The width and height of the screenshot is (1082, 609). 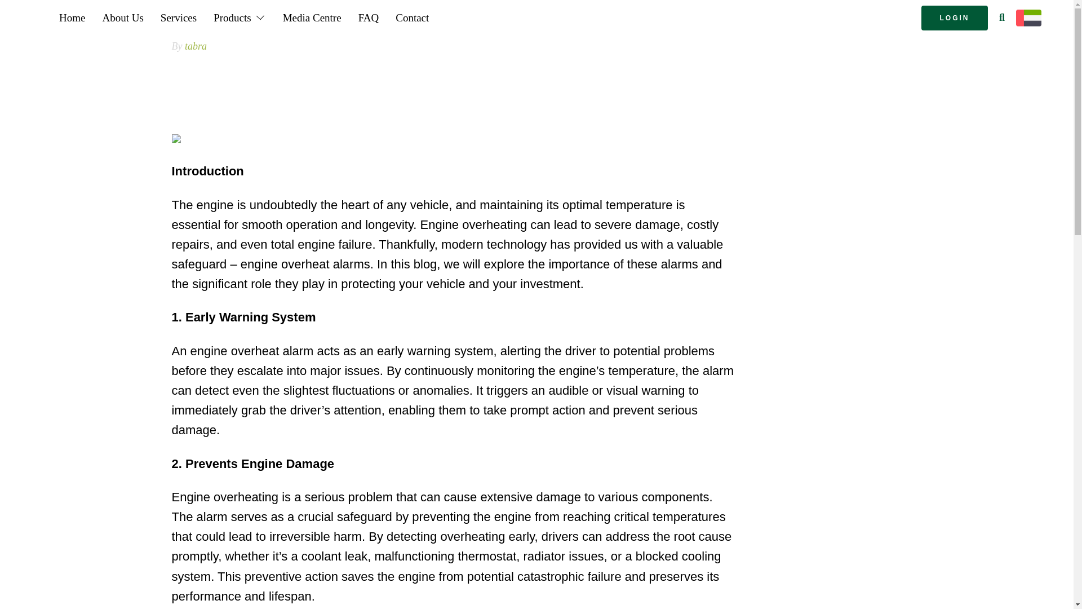 What do you see at coordinates (122, 17) in the screenshot?
I see `About Us` at bounding box center [122, 17].